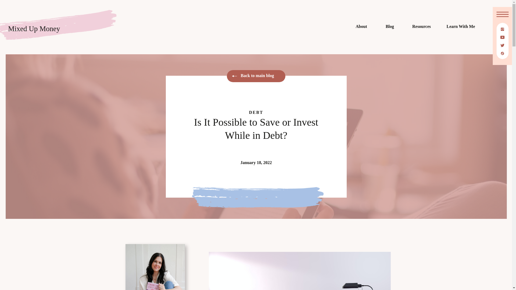  I want to click on Mixed Up Money, so click(49, 31).